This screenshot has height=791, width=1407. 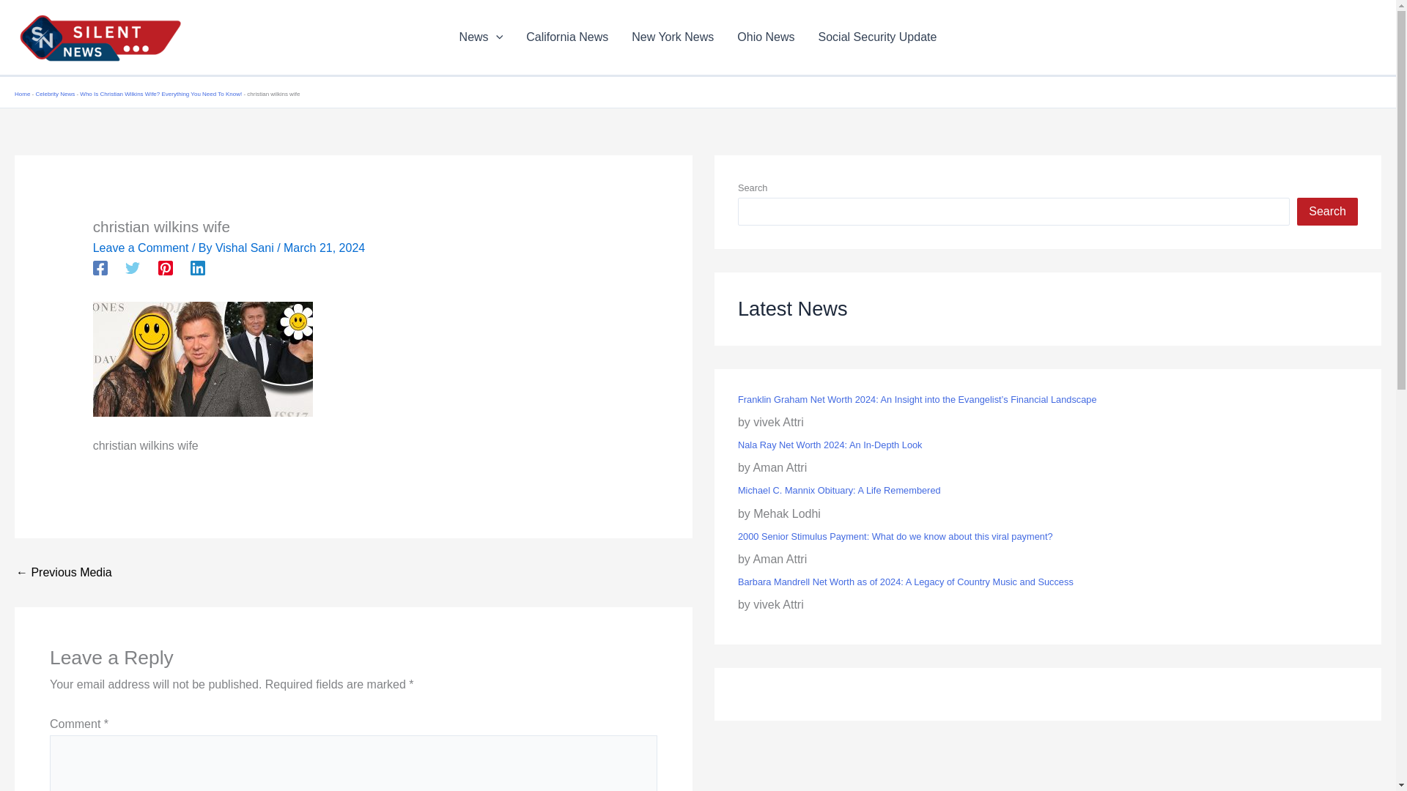 I want to click on Search, so click(x=1327, y=211).